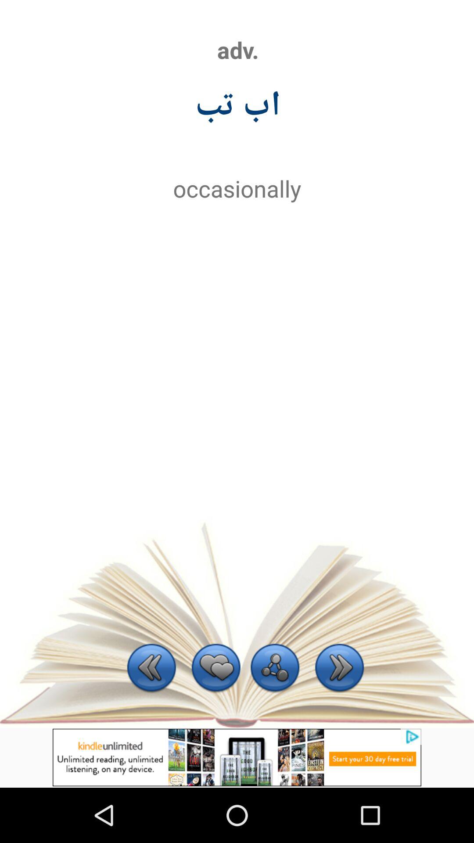 The height and width of the screenshot is (843, 474). Describe the element at coordinates (216, 669) in the screenshot. I see `favorites` at that location.